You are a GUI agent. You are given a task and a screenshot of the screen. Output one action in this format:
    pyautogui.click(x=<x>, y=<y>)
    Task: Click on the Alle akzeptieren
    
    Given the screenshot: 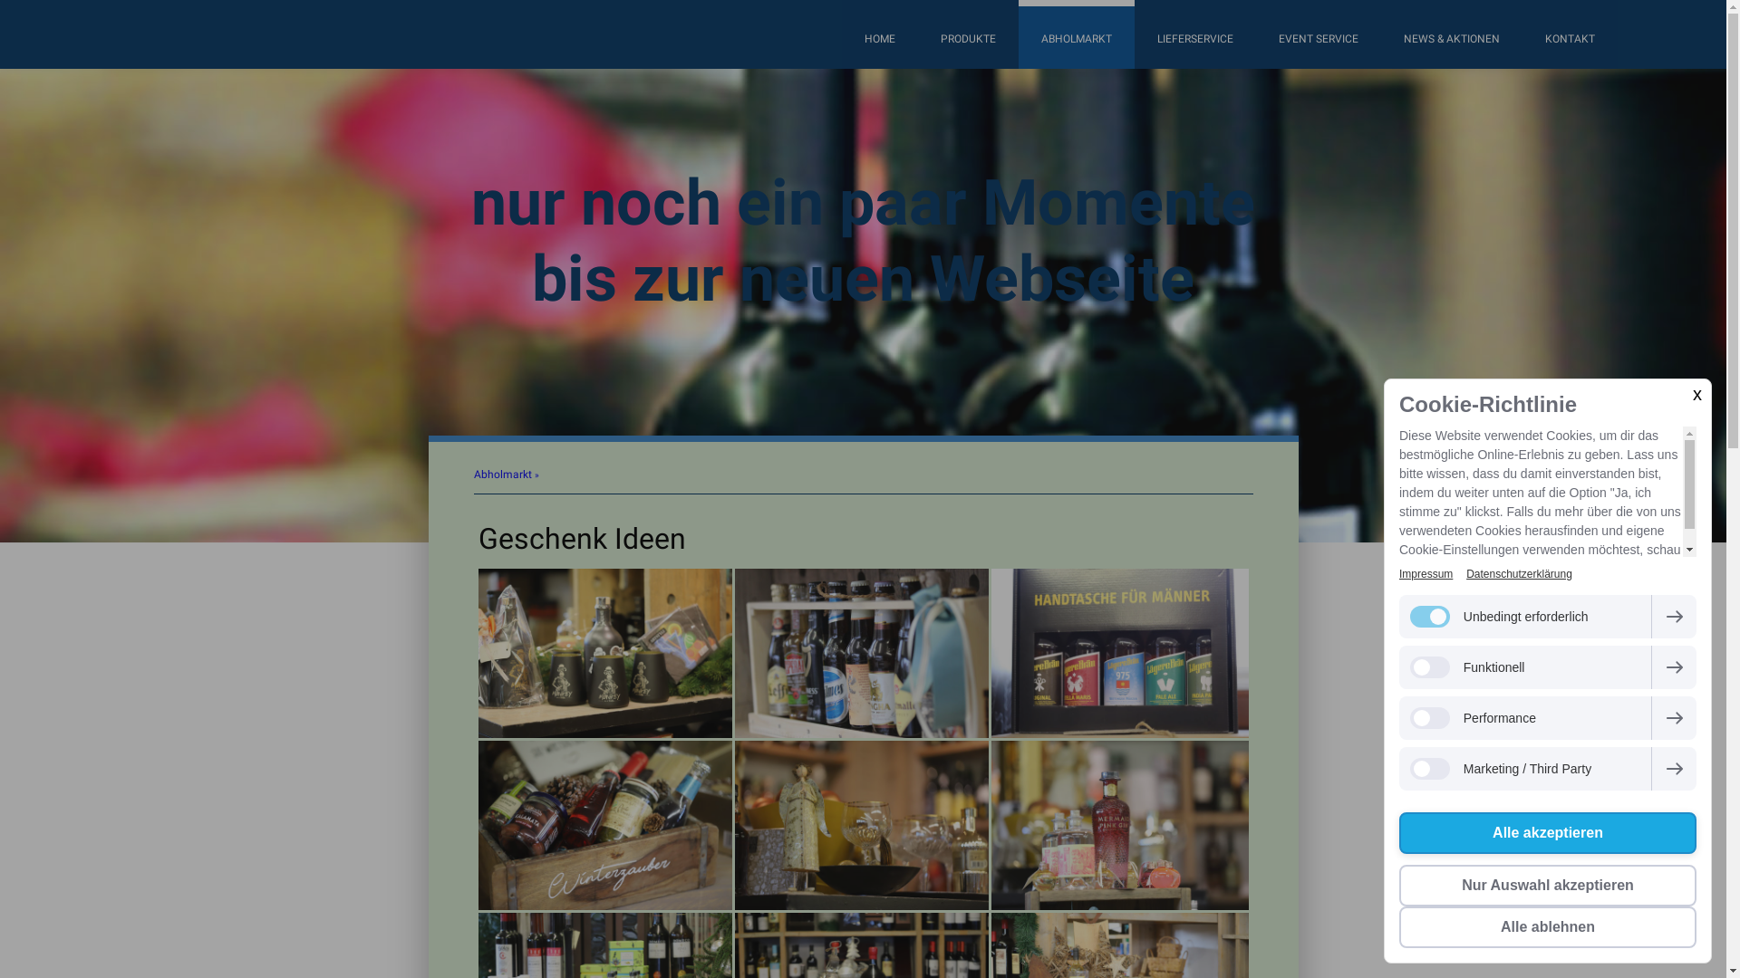 What is the action you would take?
    pyautogui.click(x=1548, y=833)
    